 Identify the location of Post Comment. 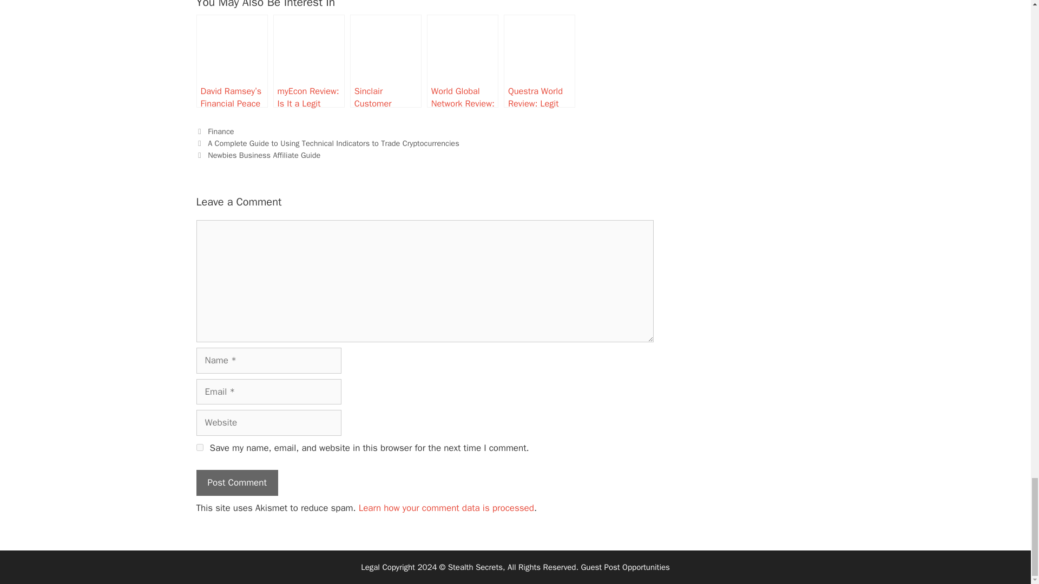
(236, 482).